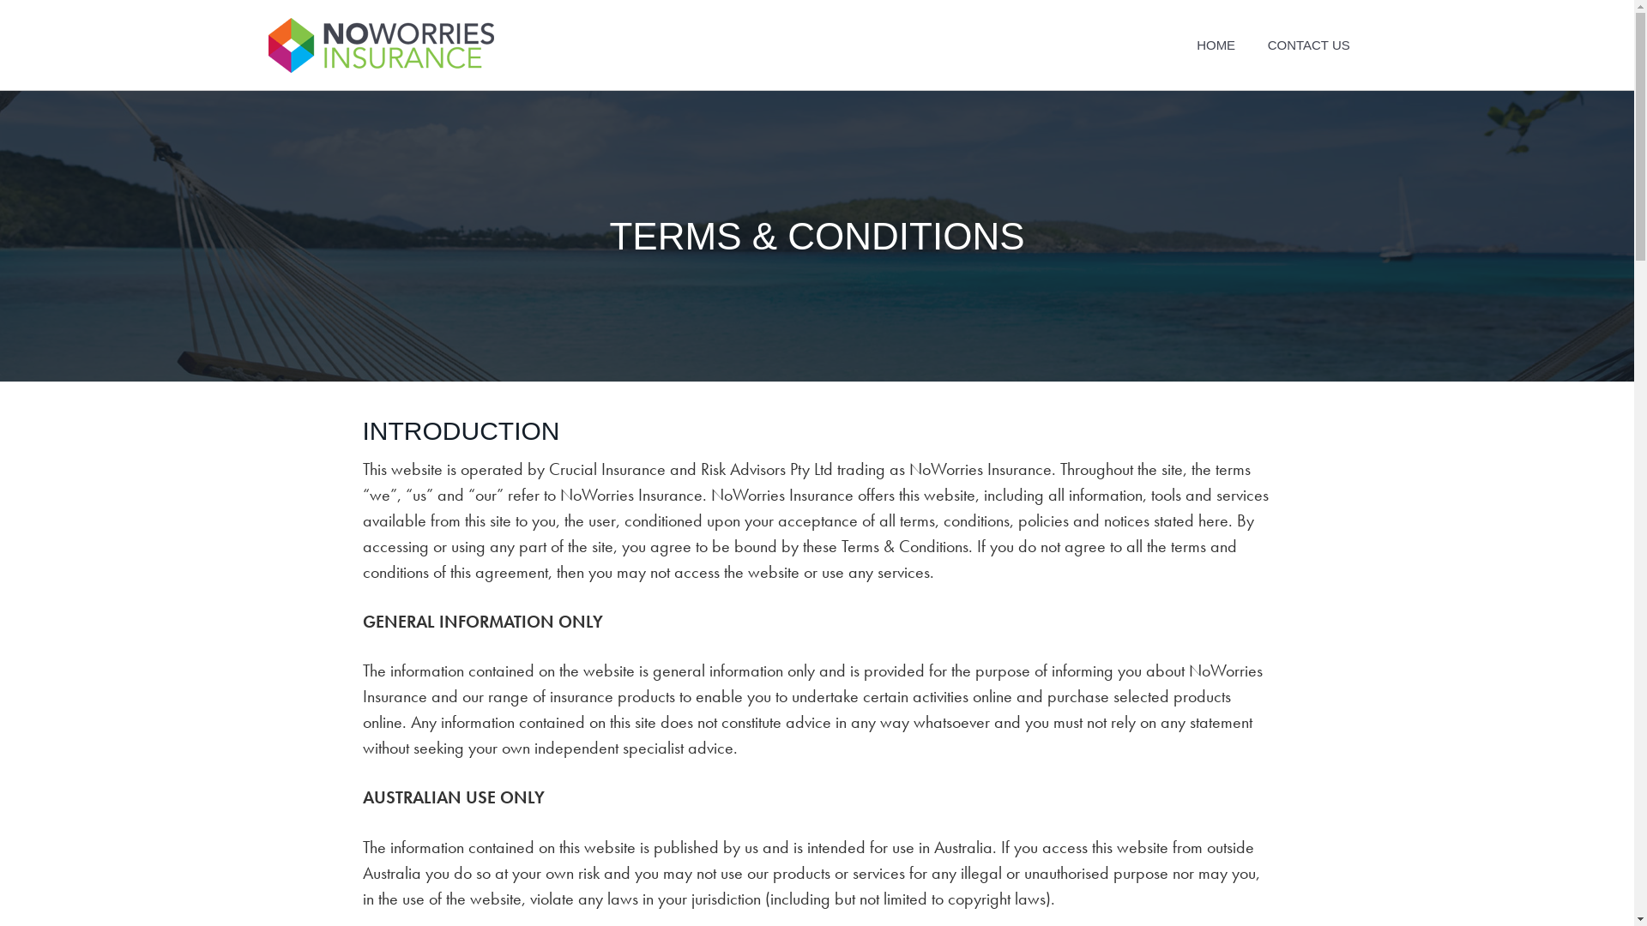 Image resolution: width=1647 pixels, height=926 pixels. I want to click on CONTACT US, so click(1309, 45).